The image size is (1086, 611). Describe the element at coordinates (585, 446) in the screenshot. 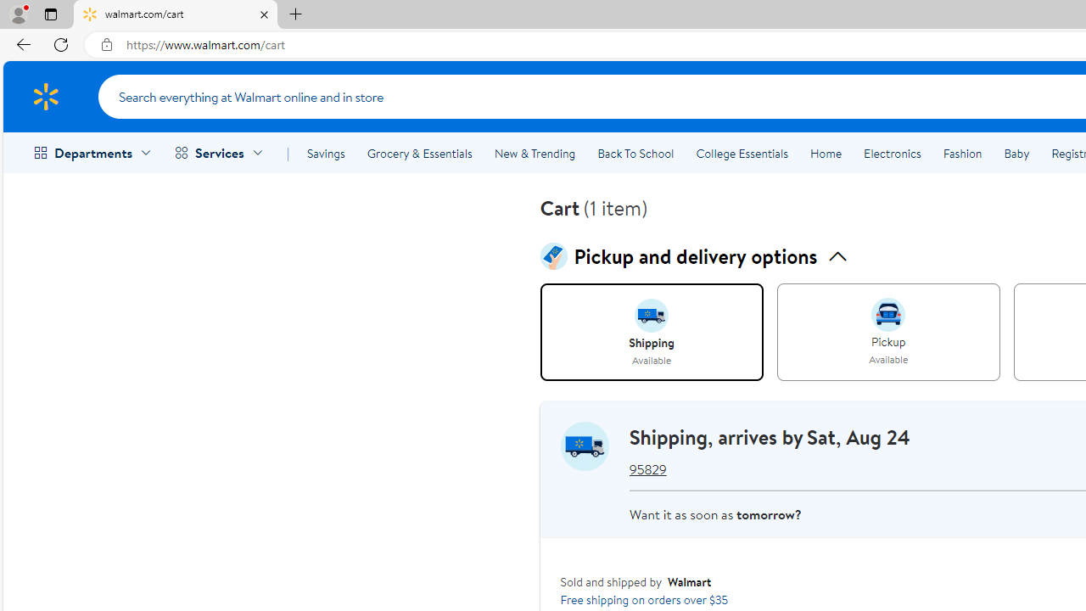

I see `fulfillment logo` at that location.